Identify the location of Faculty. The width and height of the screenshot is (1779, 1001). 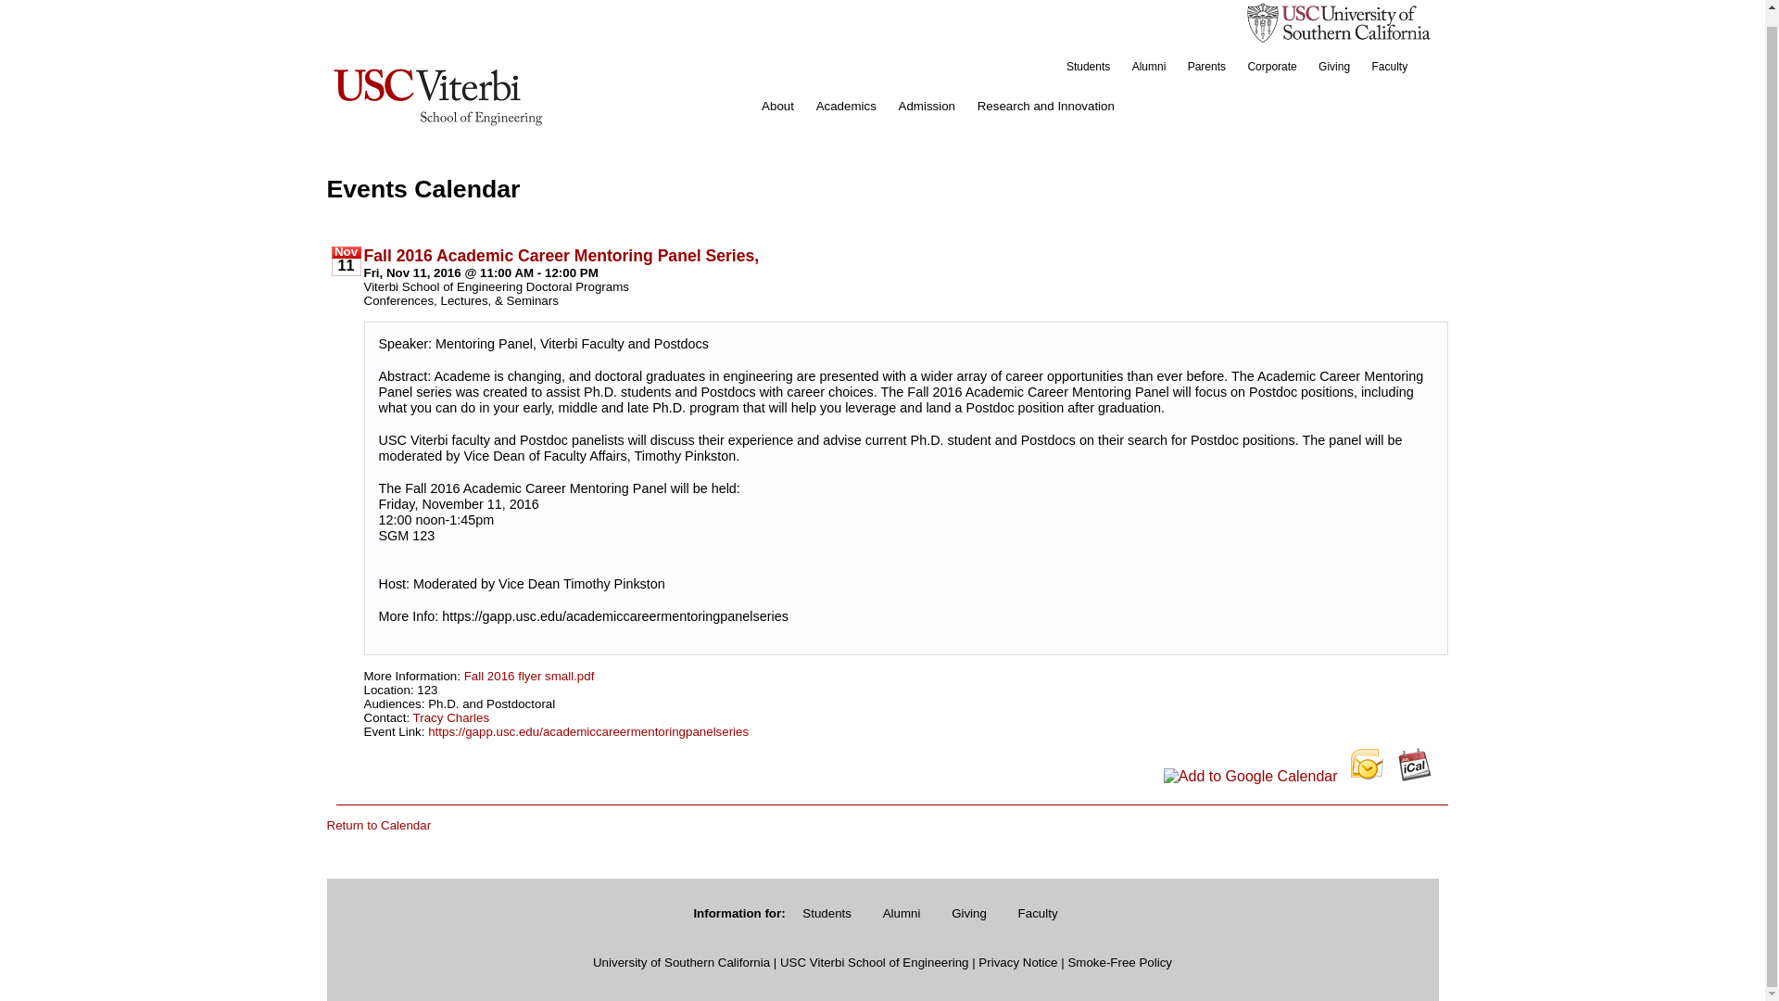
(1038, 912).